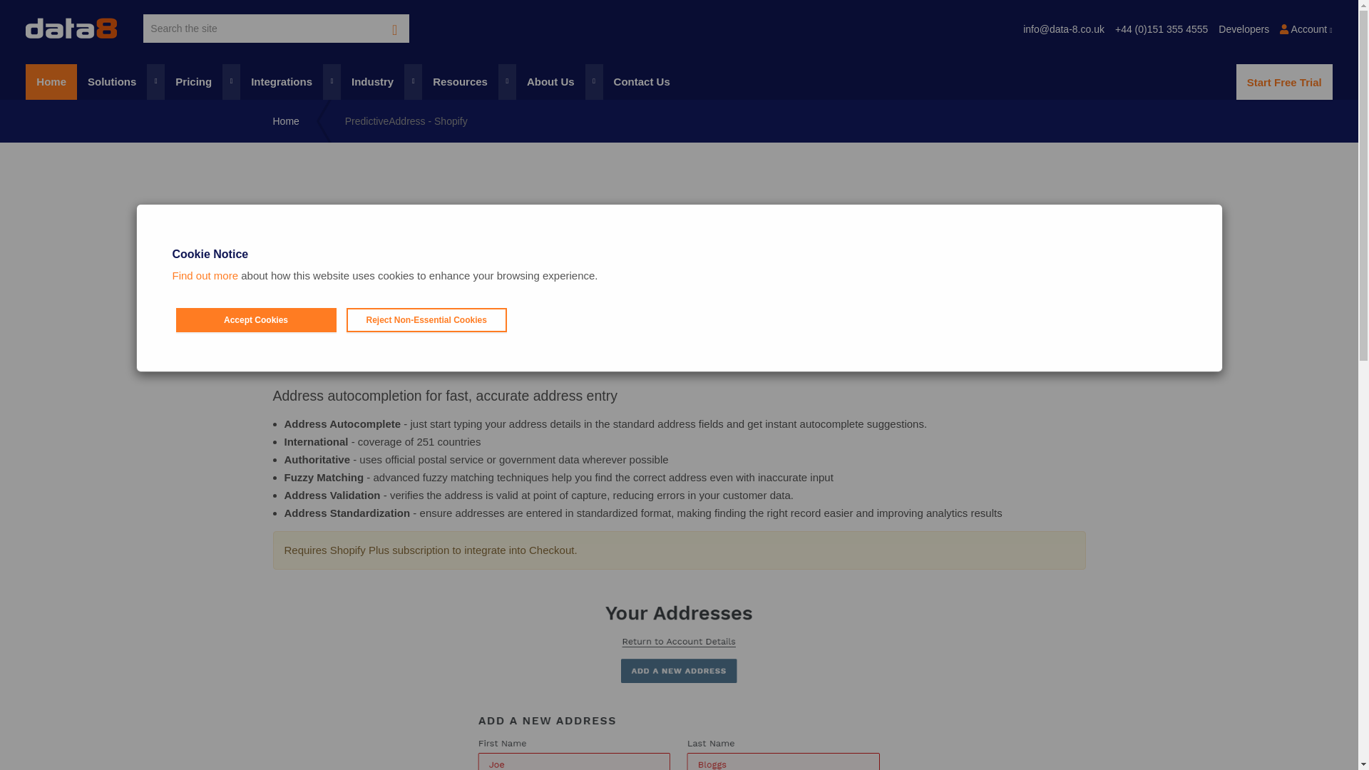 The height and width of the screenshot is (770, 1369). I want to click on Developers, so click(1244, 26).